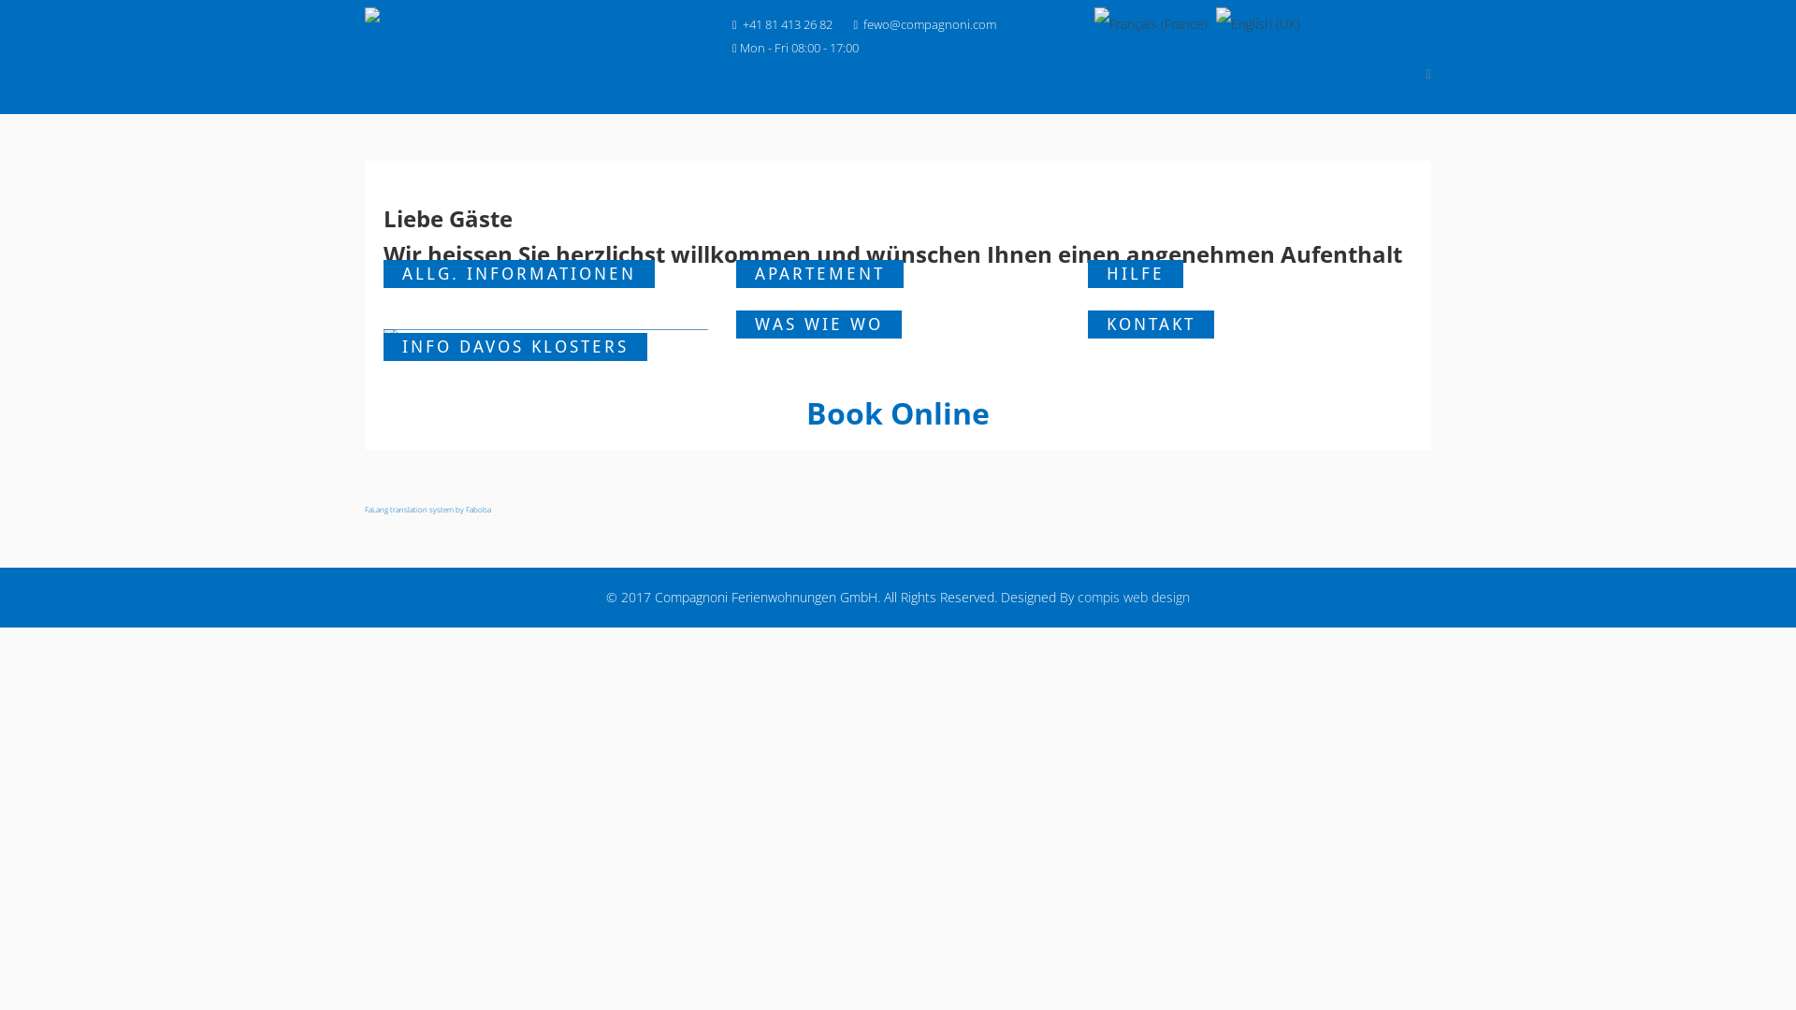 This screenshot has width=1796, height=1010. What do you see at coordinates (898, 350) in the screenshot?
I see `WAS WIE WO
 ` at bounding box center [898, 350].